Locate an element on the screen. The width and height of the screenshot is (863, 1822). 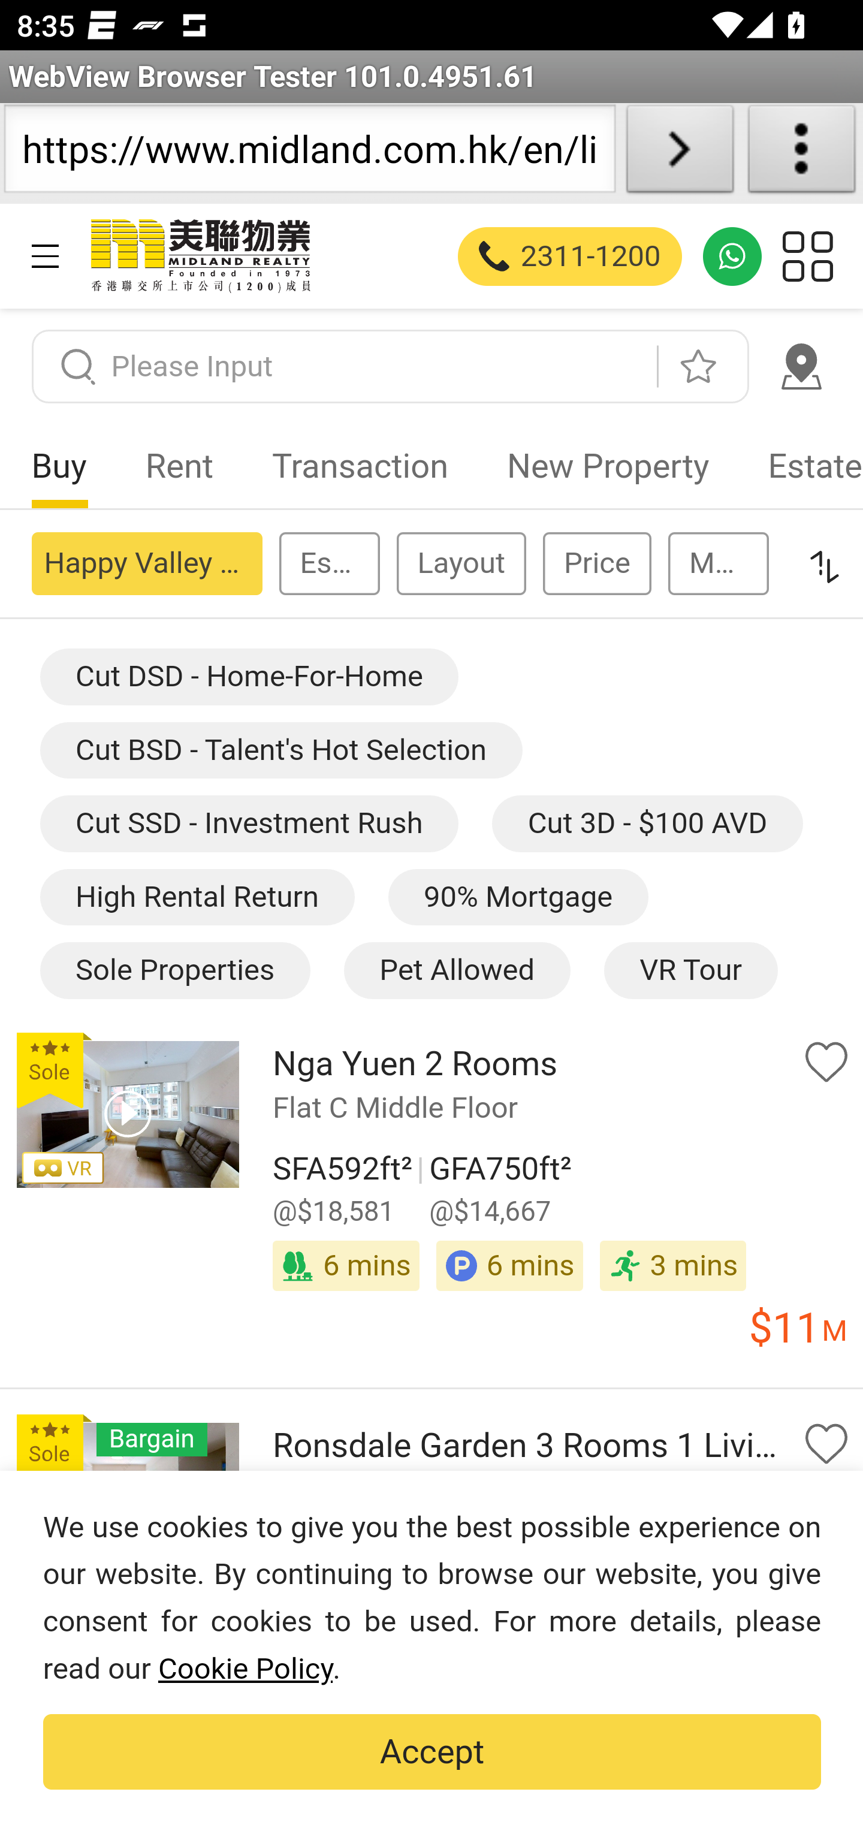
Cut DSD - Home-For-Home is located at coordinates (248, 677).